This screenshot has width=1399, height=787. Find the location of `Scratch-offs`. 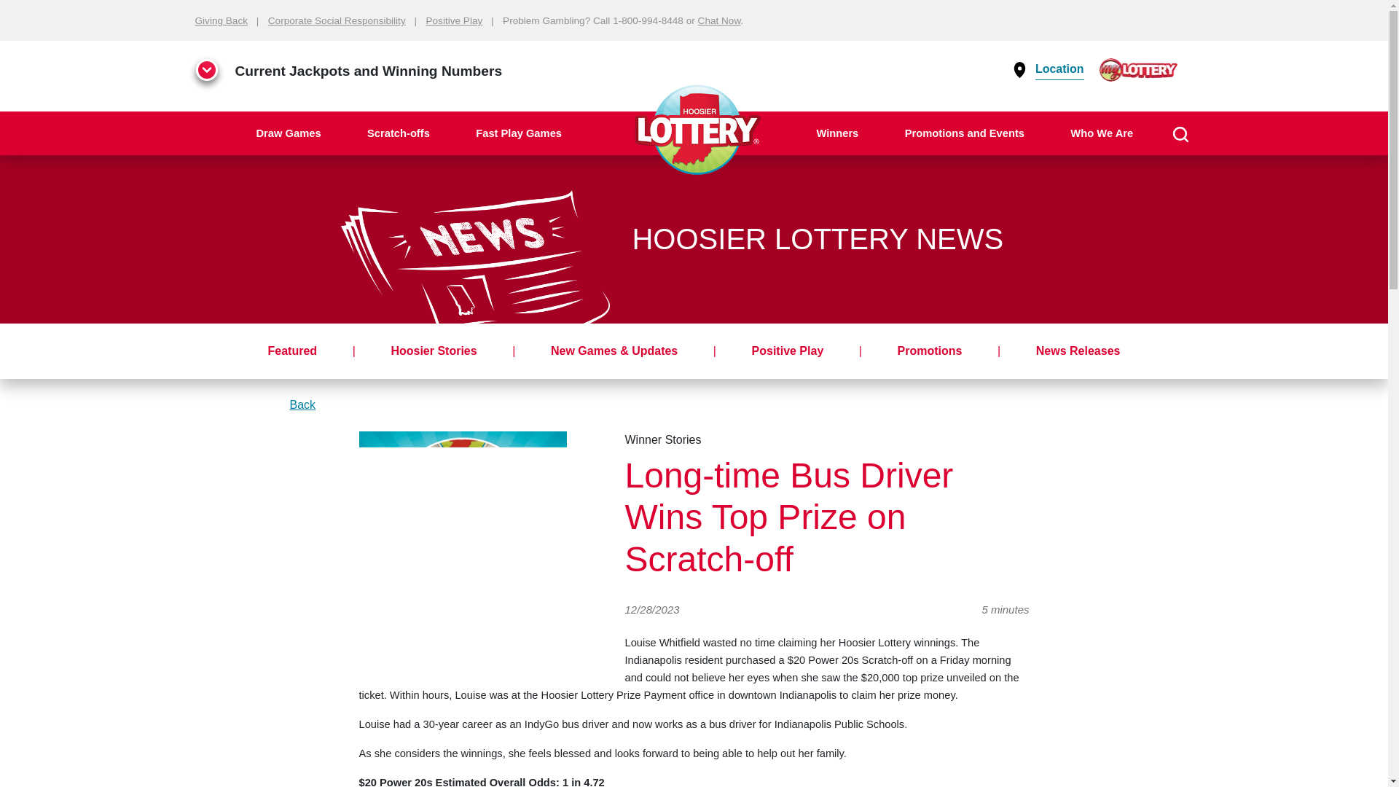

Scratch-offs is located at coordinates (399, 133).